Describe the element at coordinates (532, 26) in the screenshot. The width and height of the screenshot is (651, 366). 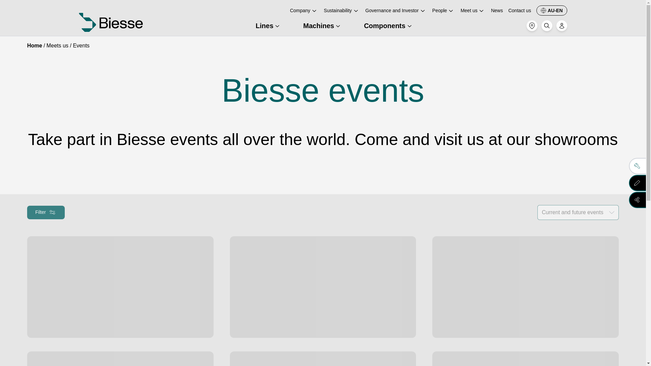
I see `Store locator` at that location.